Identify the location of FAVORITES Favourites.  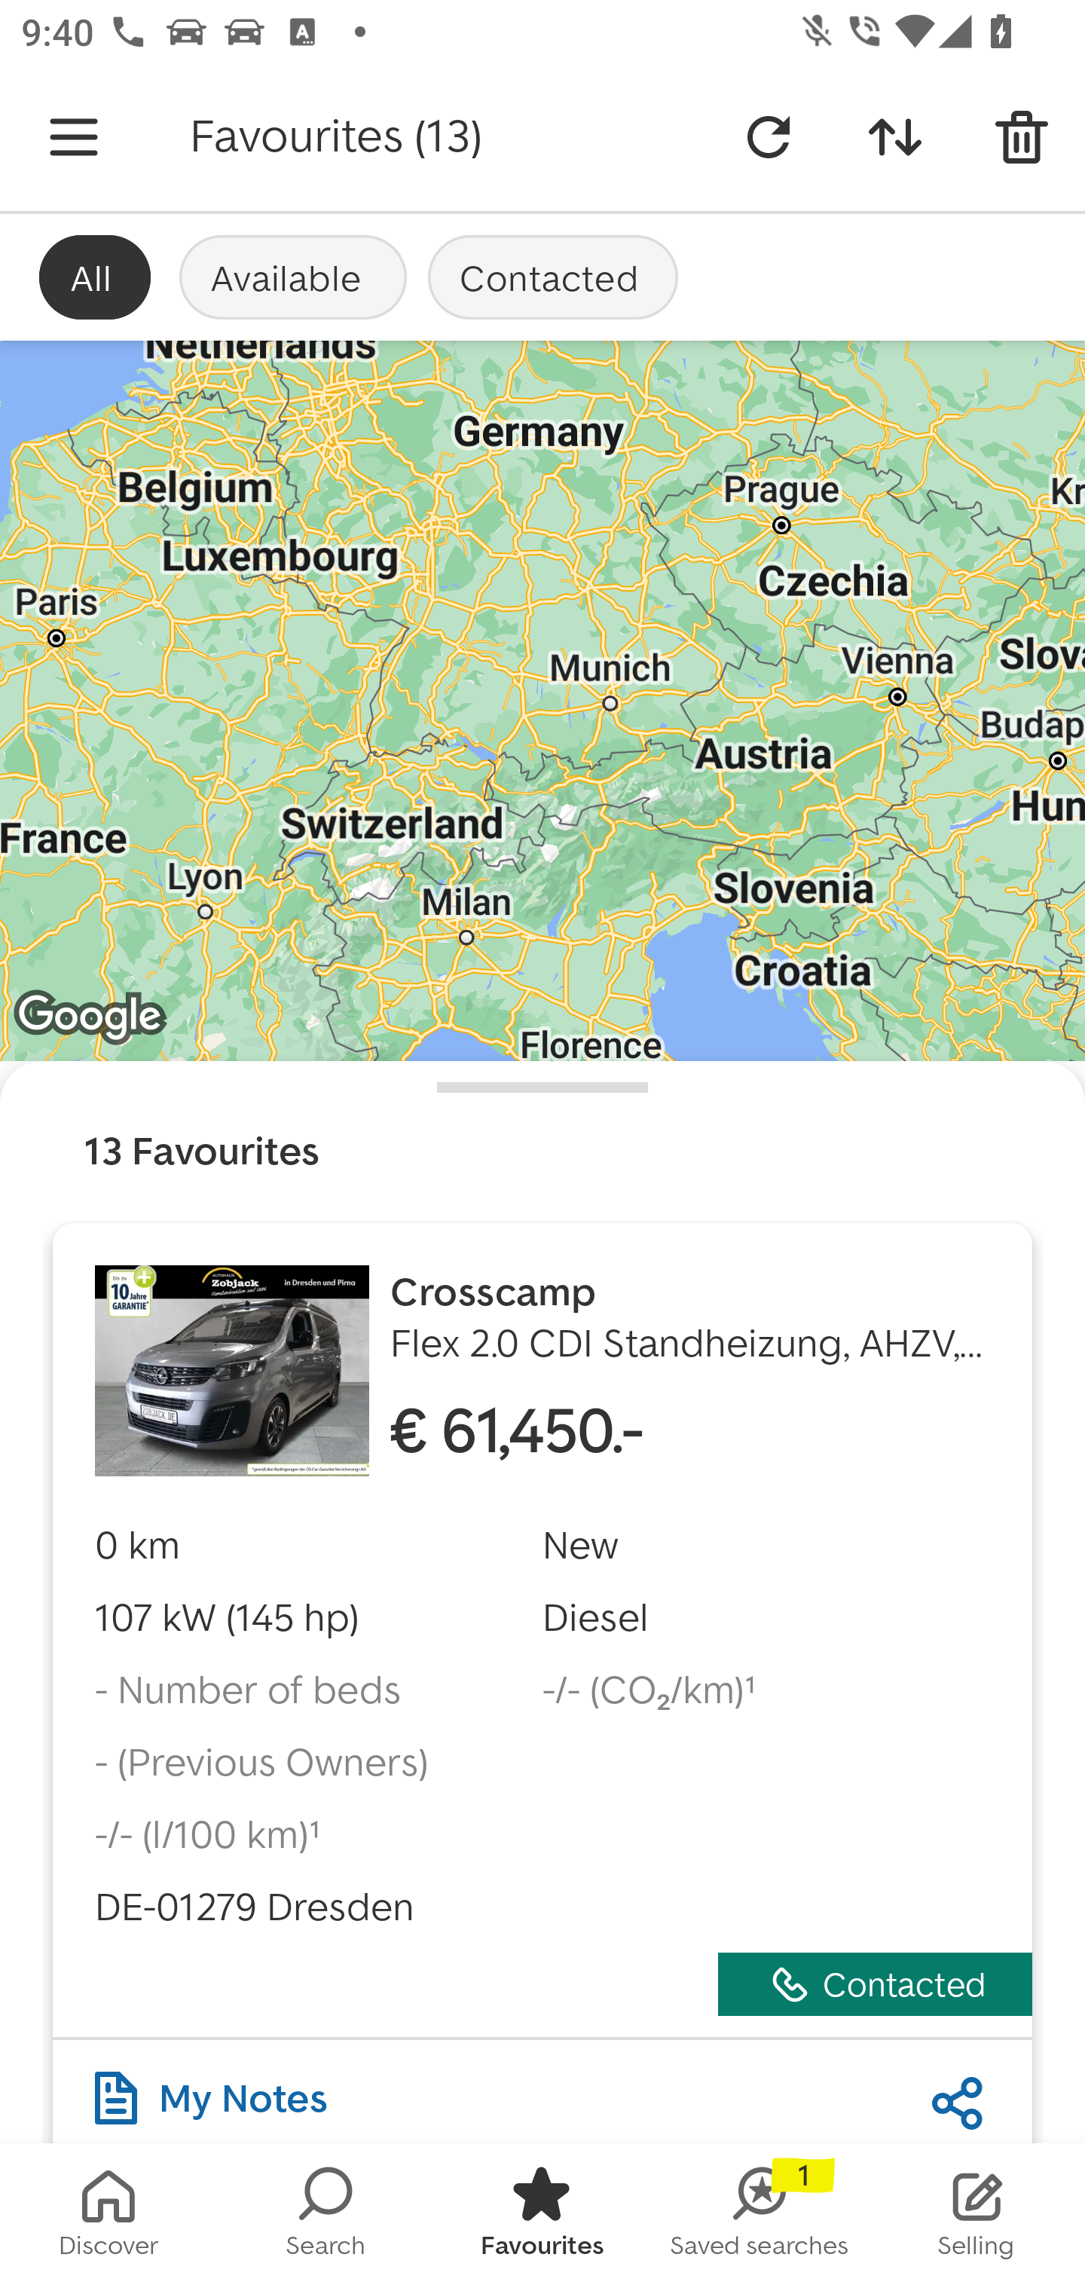
(542, 2217).